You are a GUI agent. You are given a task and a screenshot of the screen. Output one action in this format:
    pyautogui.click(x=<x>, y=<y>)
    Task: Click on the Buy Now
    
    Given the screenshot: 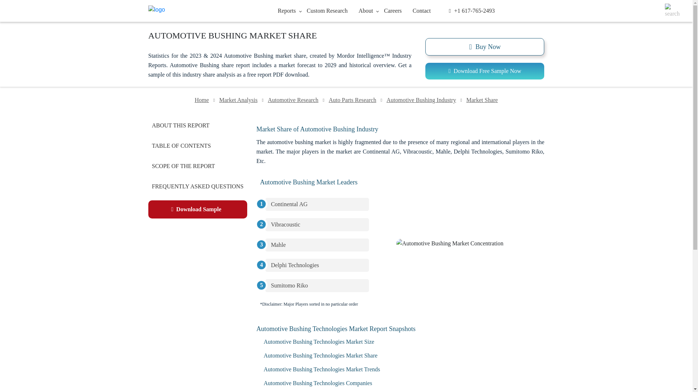 What is the action you would take?
    pyautogui.click(x=485, y=46)
    